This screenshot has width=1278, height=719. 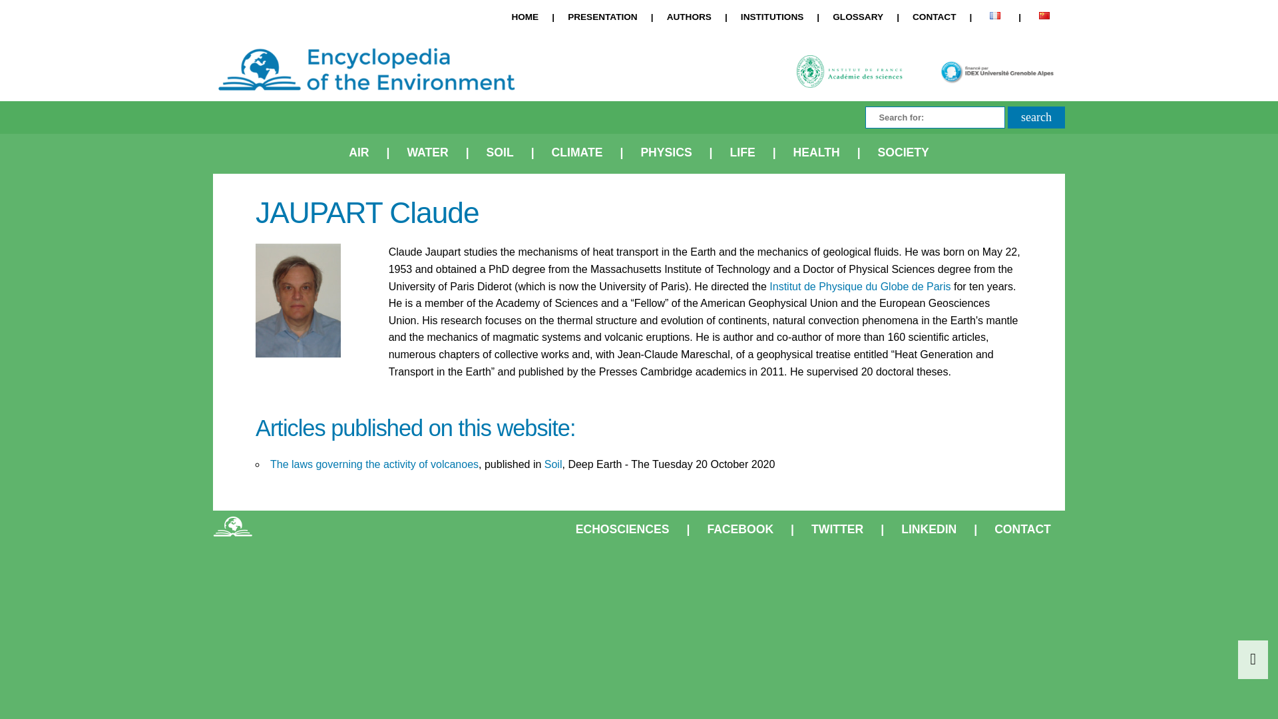 I want to click on AUTHORS, so click(x=688, y=19).